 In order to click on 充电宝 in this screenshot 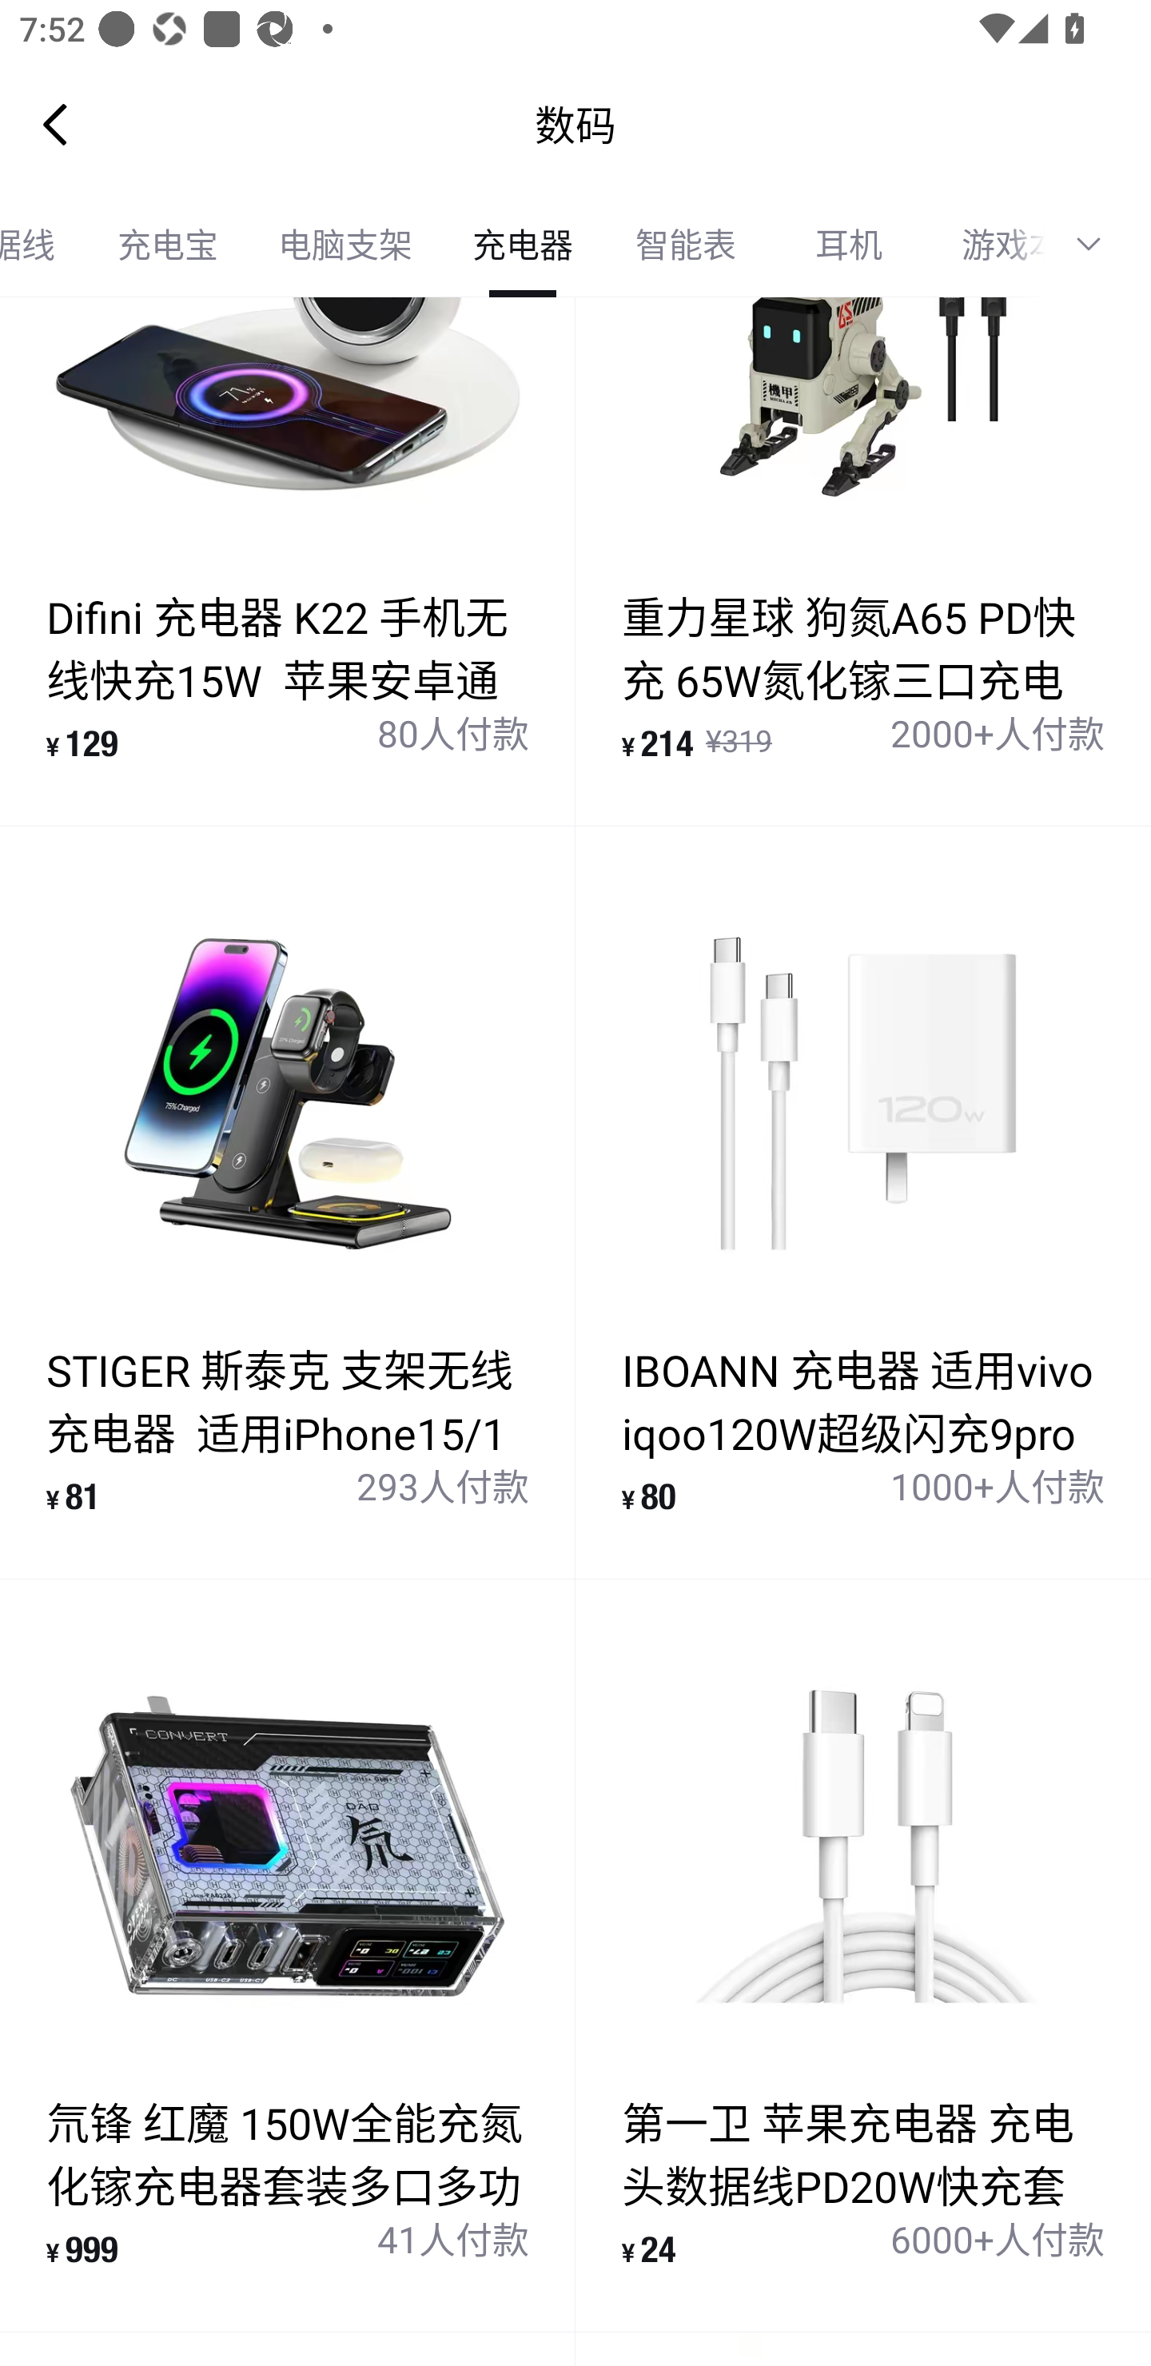, I will do `click(168, 245)`.